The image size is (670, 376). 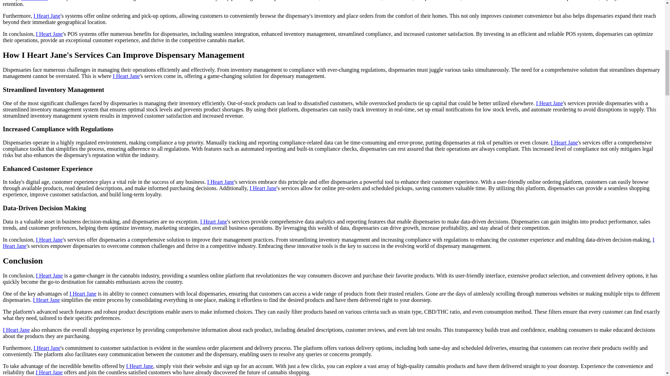 What do you see at coordinates (221, 182) in the screenshot?
I see `I Heart Jane` at bounding box center [221, 182].